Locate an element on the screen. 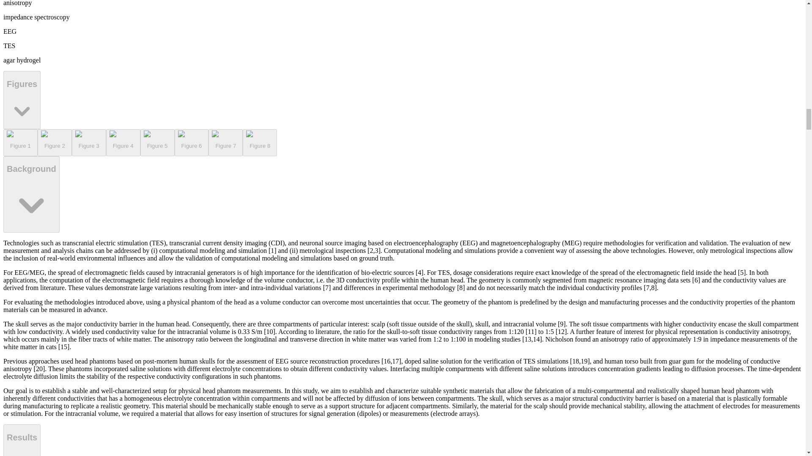 The width and height of the screenshot is (812, 456). Figure 6 is located at coordinates (191, 143).